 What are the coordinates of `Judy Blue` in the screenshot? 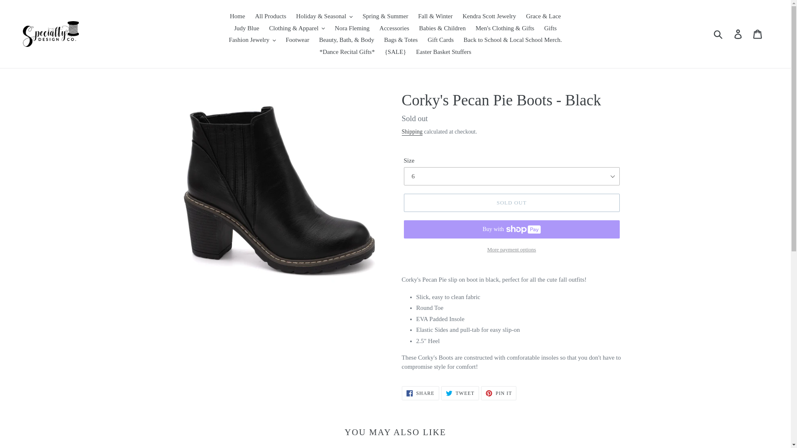 It's located at (247, 28).